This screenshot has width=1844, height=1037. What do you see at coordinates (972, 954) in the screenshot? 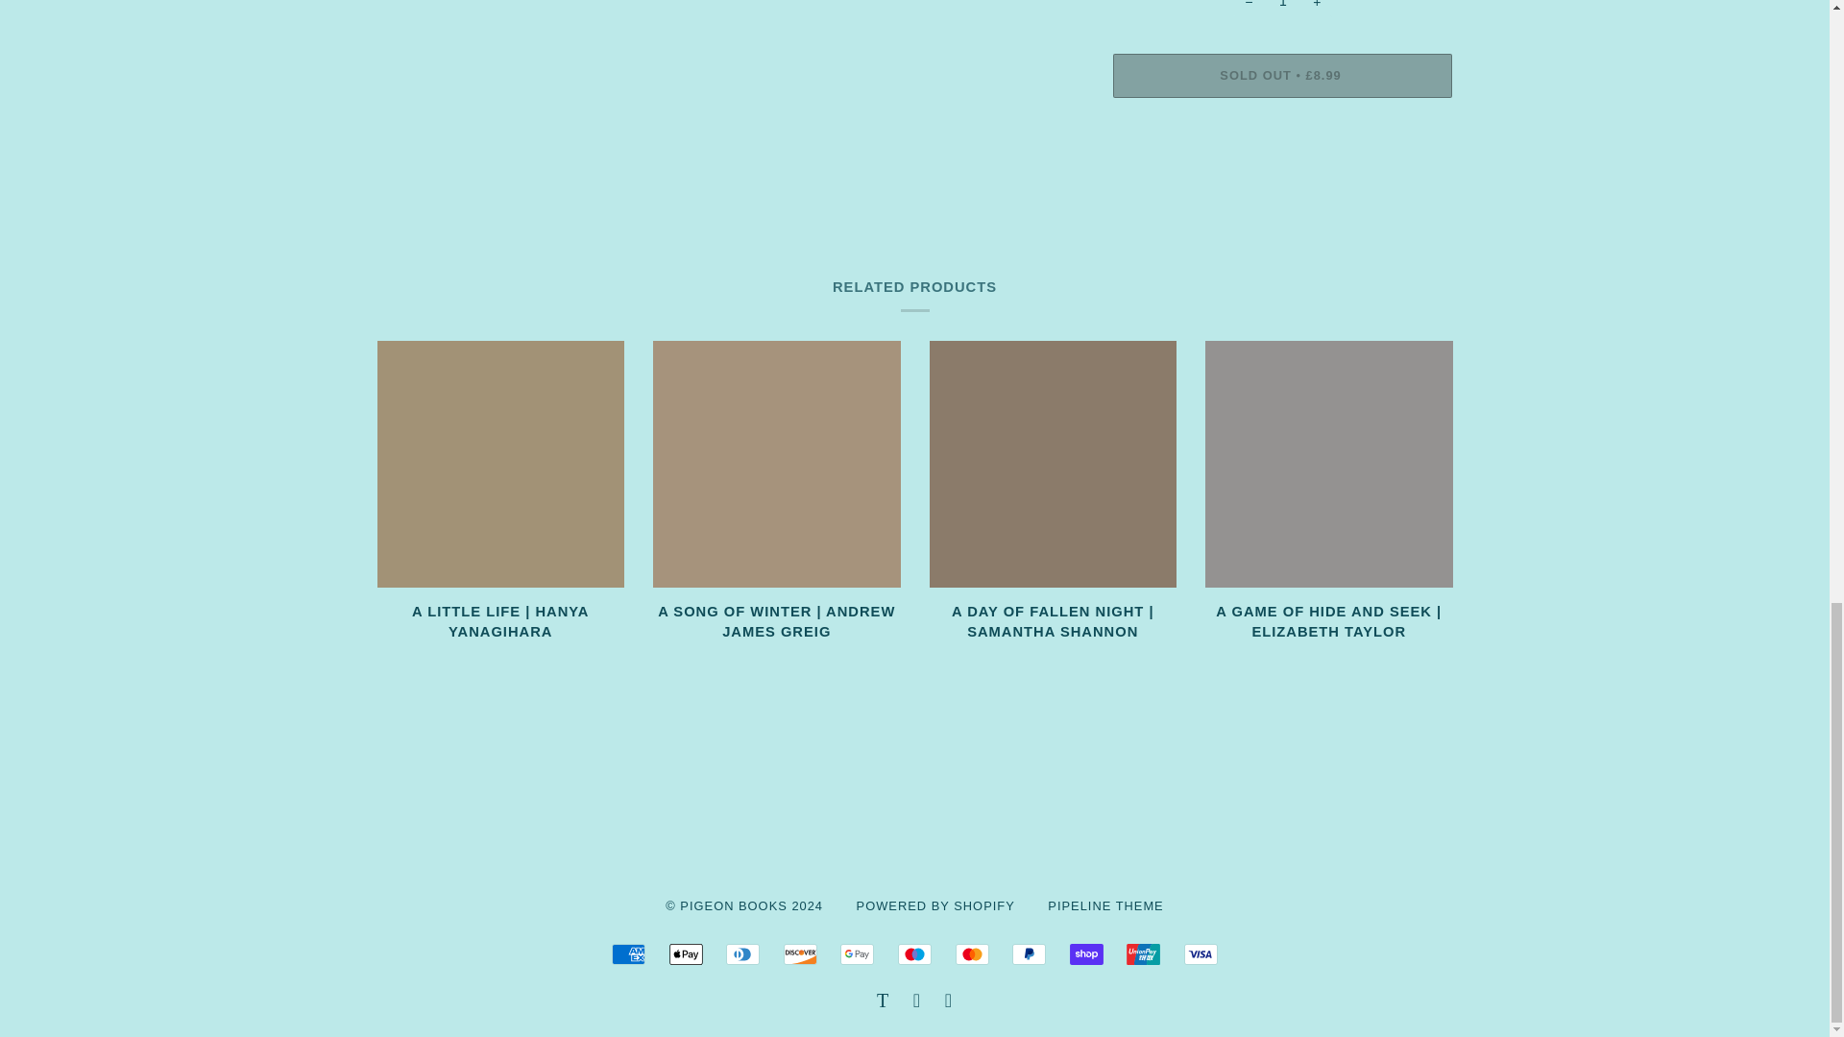
I see `MASTERCARD` at bounding box center [972, 954].